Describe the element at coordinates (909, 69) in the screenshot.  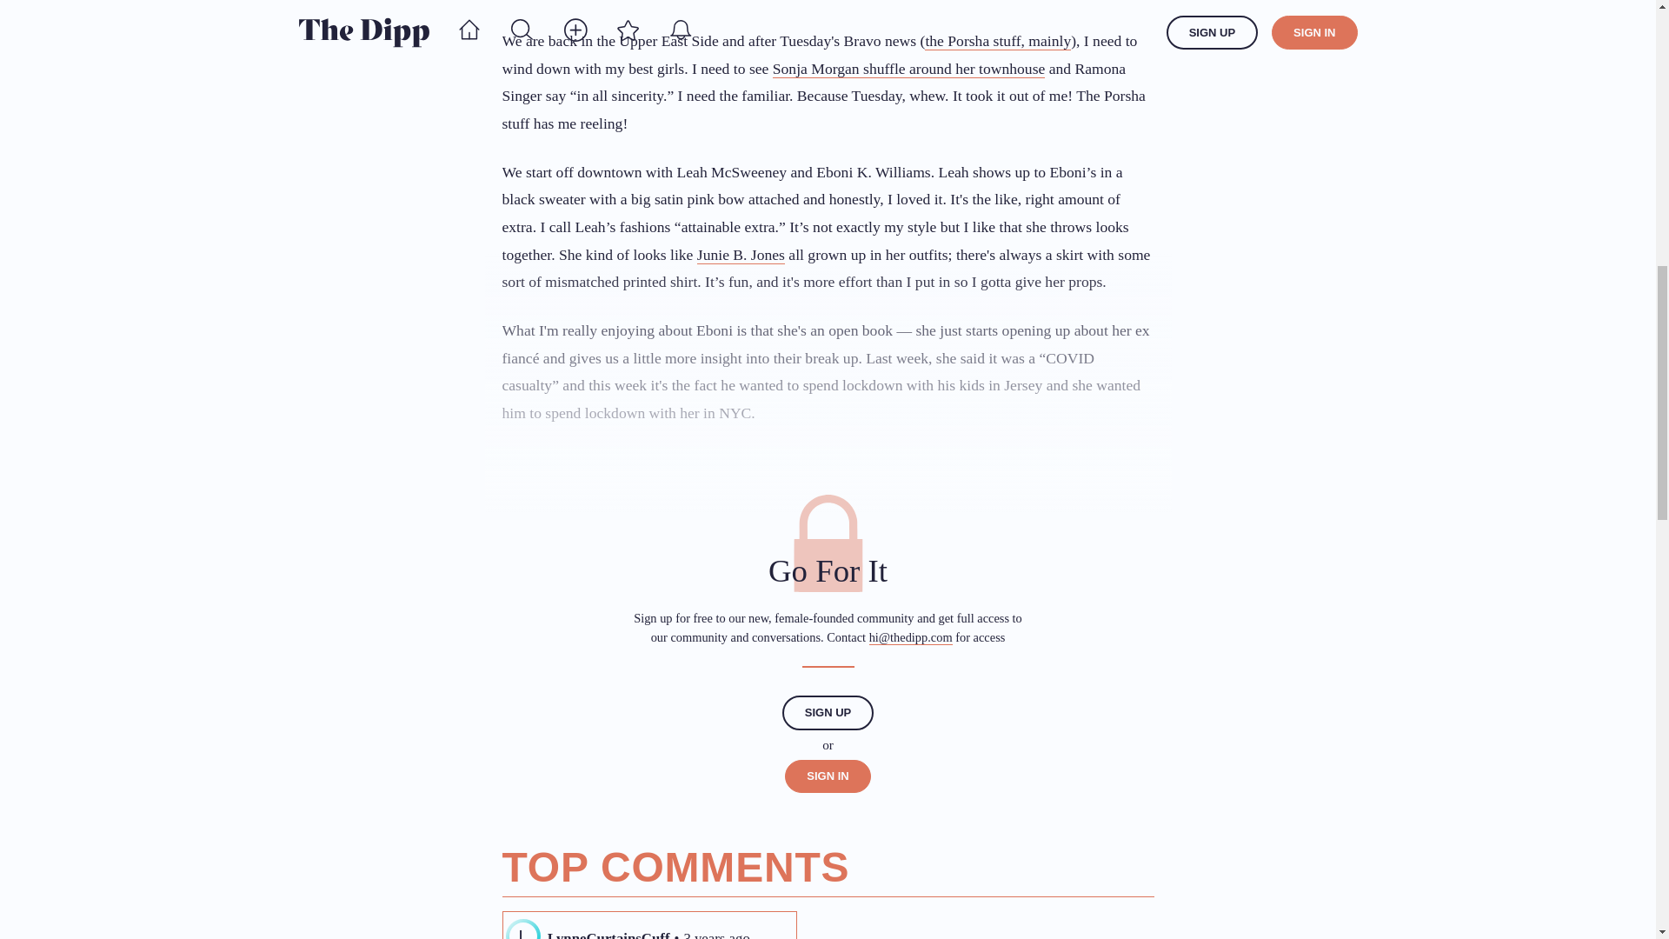
I see `Sonja Morgan shuffle around her townhouse` at that location.